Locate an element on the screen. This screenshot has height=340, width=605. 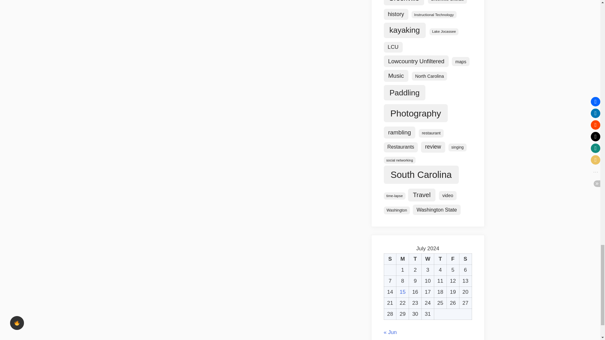
Sunday is located at coordinates (390, 259).